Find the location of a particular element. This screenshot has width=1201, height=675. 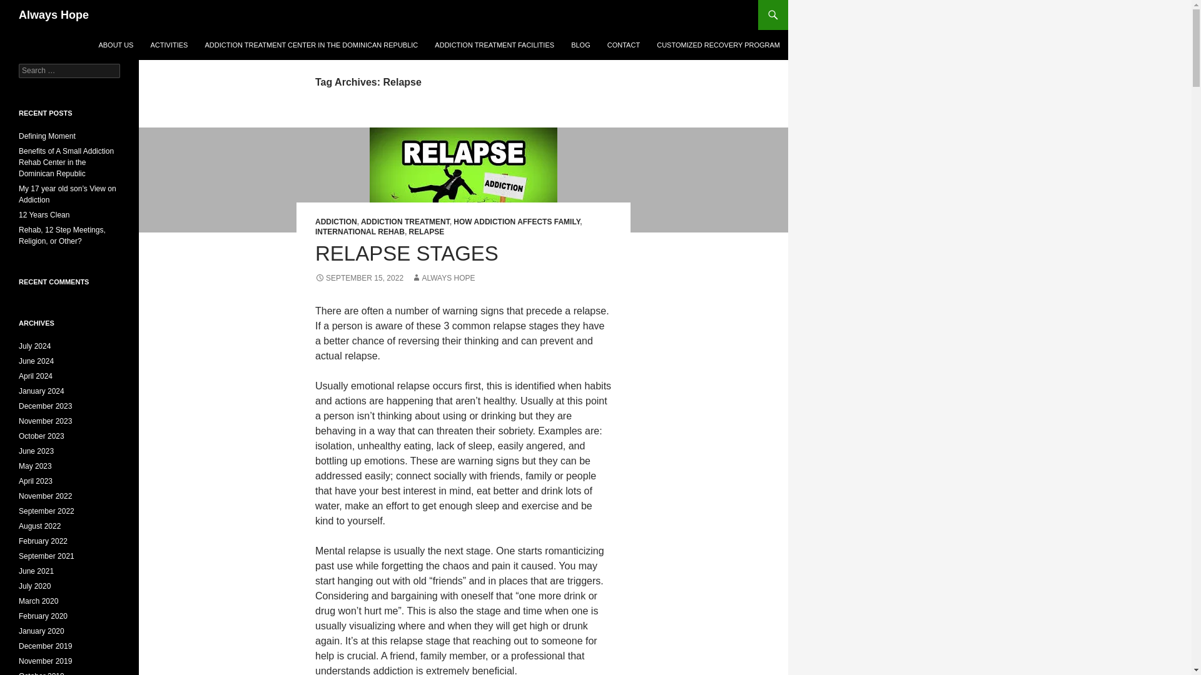

SEPTEMBER 15, 2022 is located at coordinates (359, 278).